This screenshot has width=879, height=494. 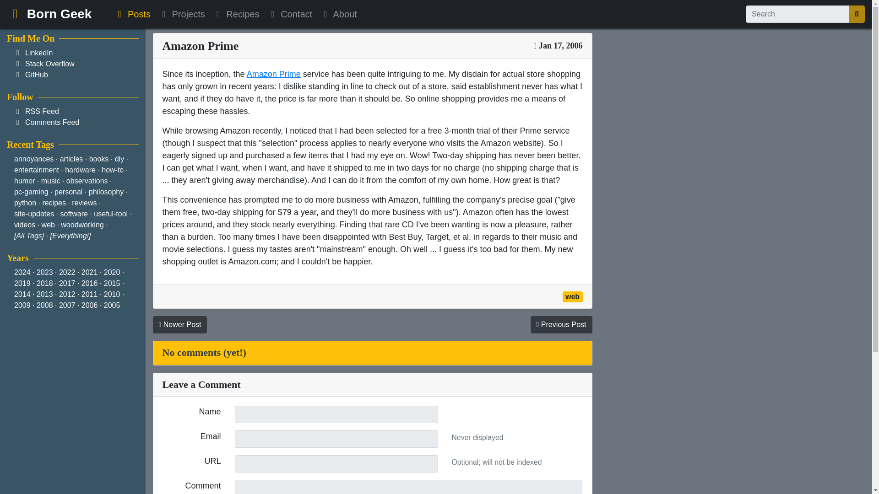 I want to click on Born Geek, so click(x=49, y=14).